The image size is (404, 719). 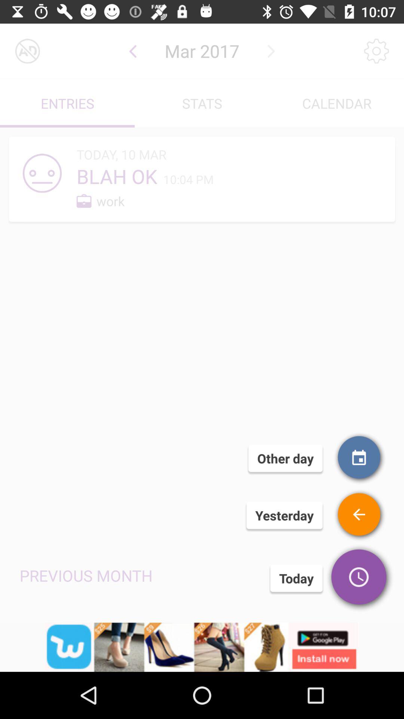 What do you see at coordinates (360, 515) in the screenshot?
I see `falsie` at bounding box center [360, 515].